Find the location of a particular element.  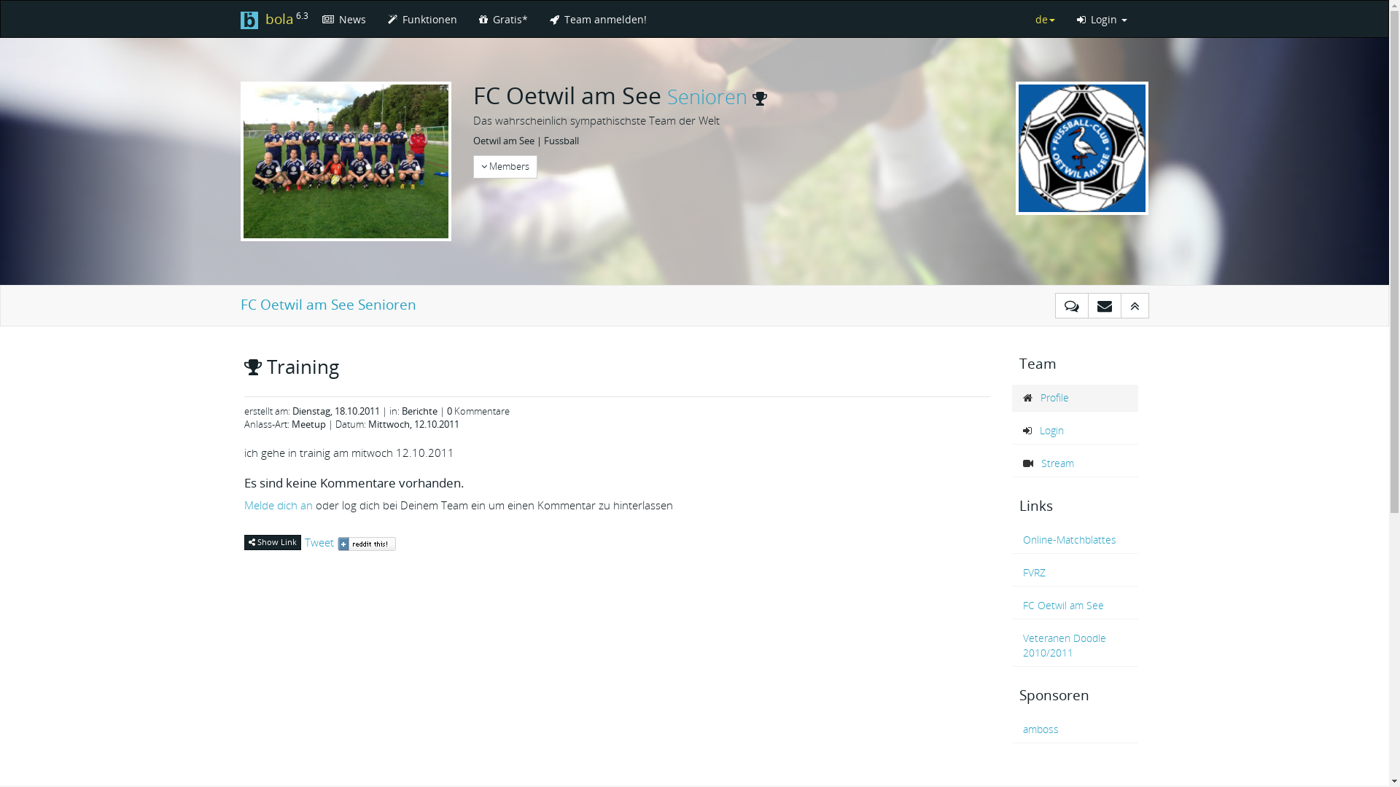

Veteranen Doodle 2010/2011 is located at coordinates (1076, 646).